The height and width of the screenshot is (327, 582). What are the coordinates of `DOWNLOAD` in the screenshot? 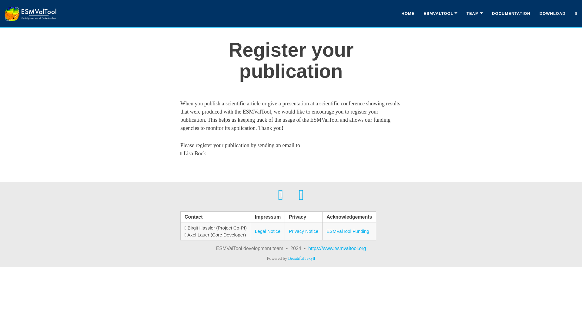 It's located at (552, 14).